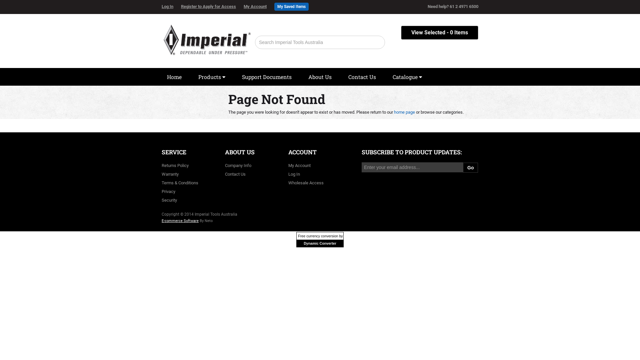 This screenshot has height=360, width=640. I want to click on E-commerce Software, so click(180, 221).